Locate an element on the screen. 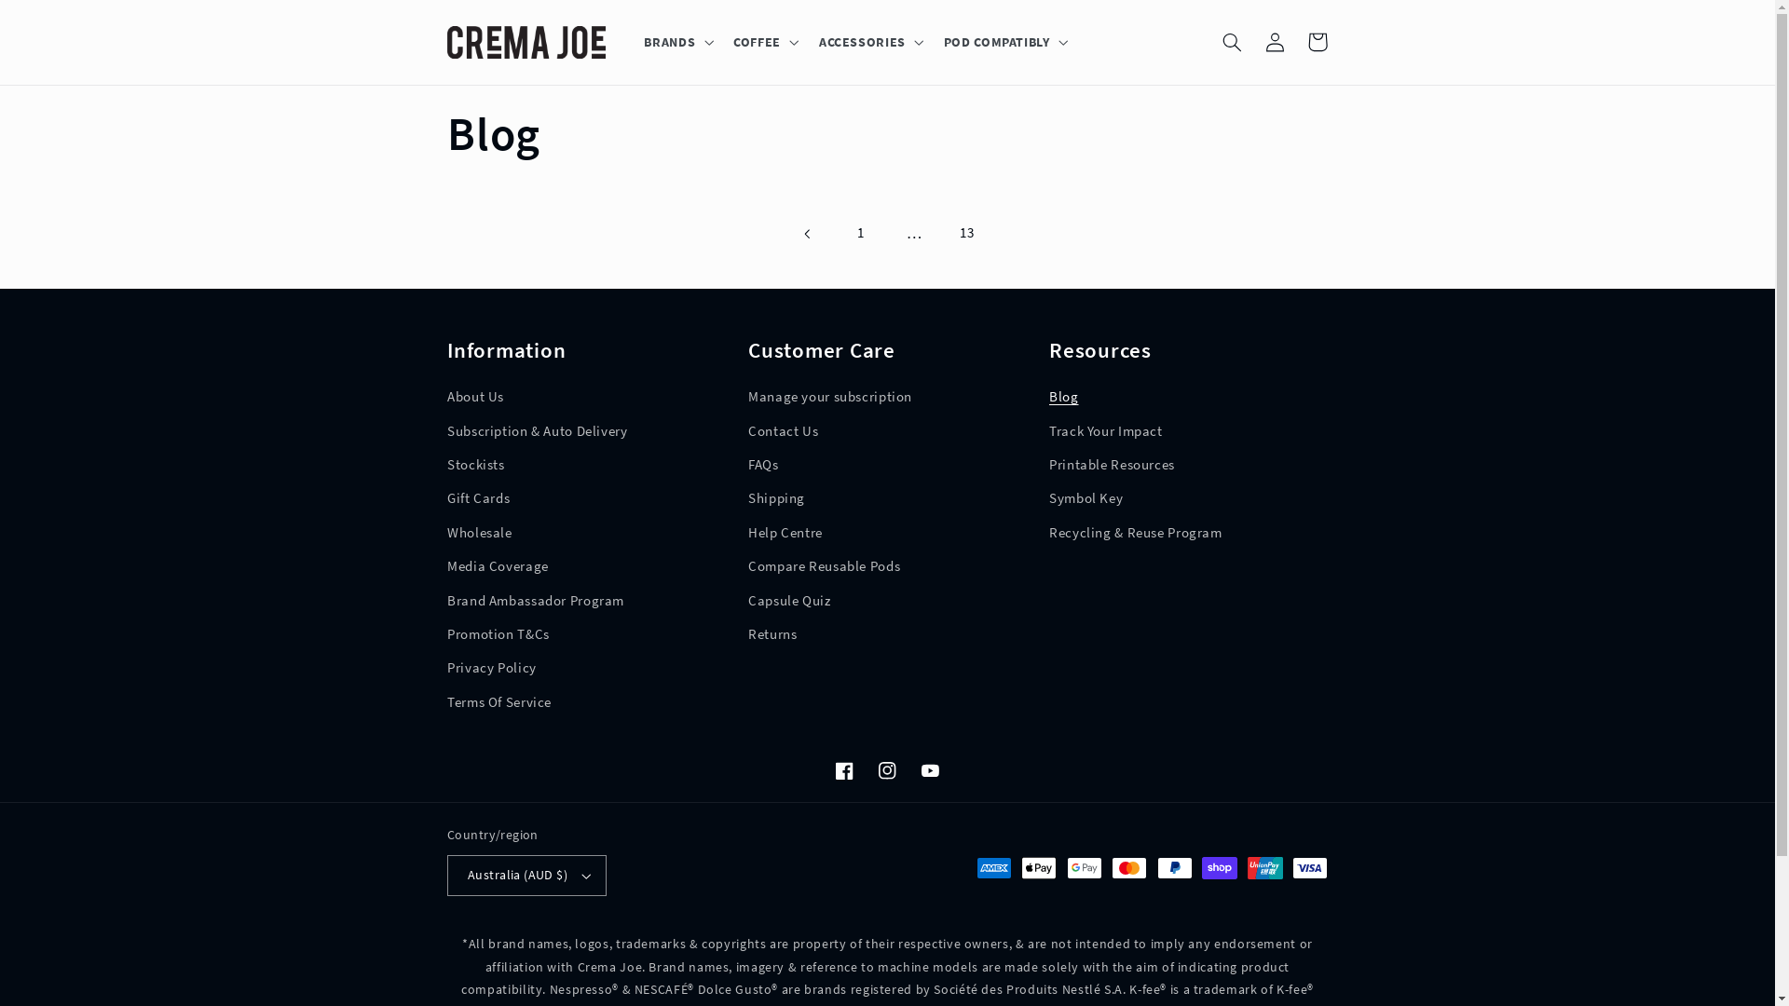 This screenshot has width=1789, height=1006. Brand Ambassador Program is located at coordinates (536, 601).